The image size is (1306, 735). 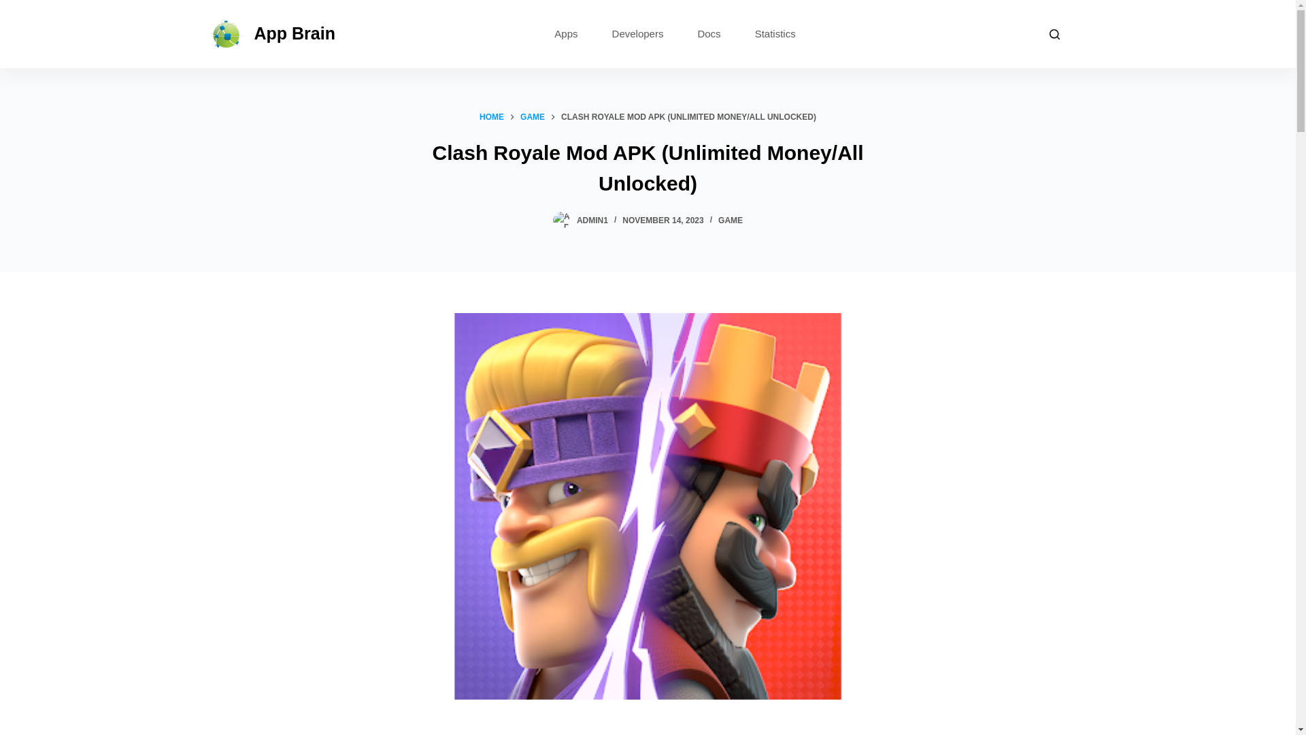 What do you see at coordinates (295, 33) in the screenshot?
I see `App Brain` at bounding box center [295, 33].